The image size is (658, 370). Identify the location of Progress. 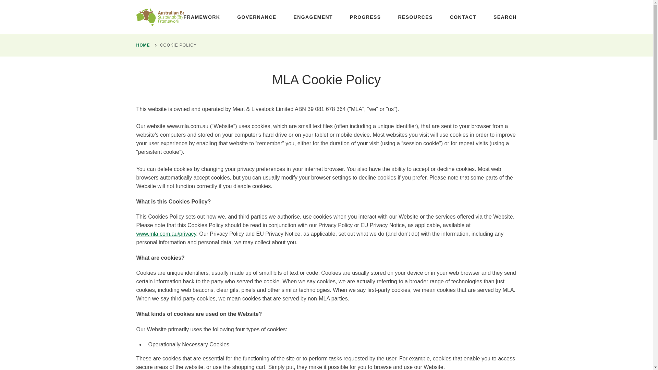
(365, 17).